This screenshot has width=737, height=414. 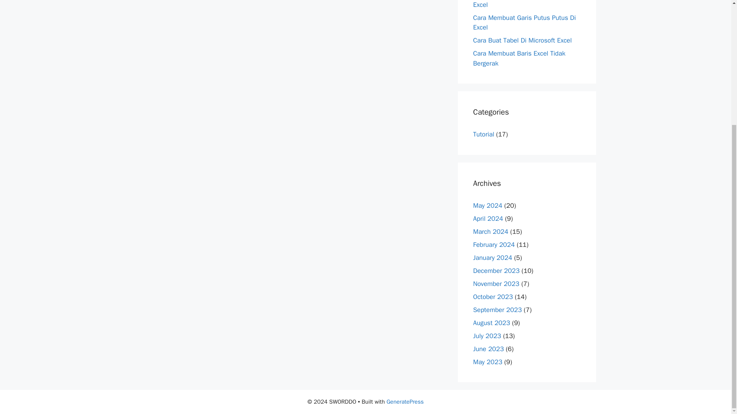 I want to click on June 2023, so click(x=488, y=348).